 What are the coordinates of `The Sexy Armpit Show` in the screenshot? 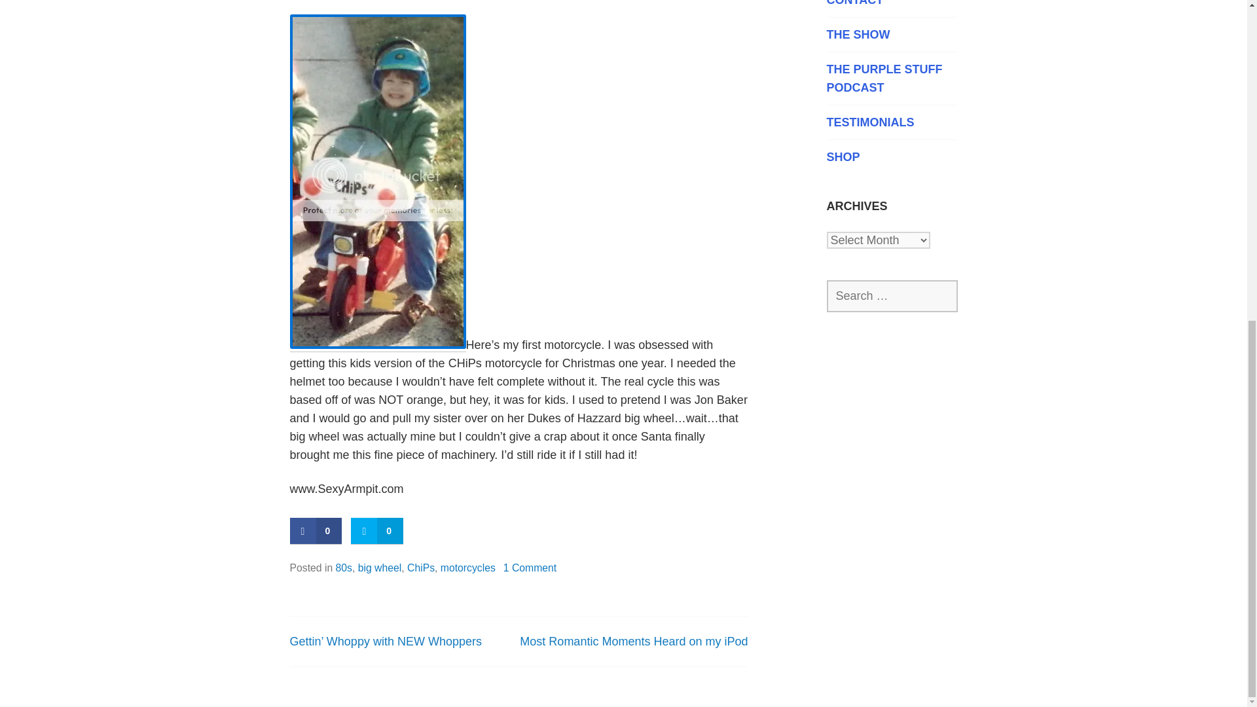 It's located at (891, 34).